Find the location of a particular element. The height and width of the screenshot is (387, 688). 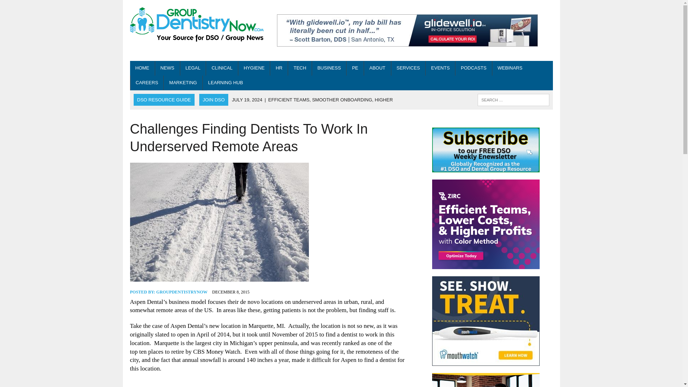

LEGAL is located at coordinates (193, 68).